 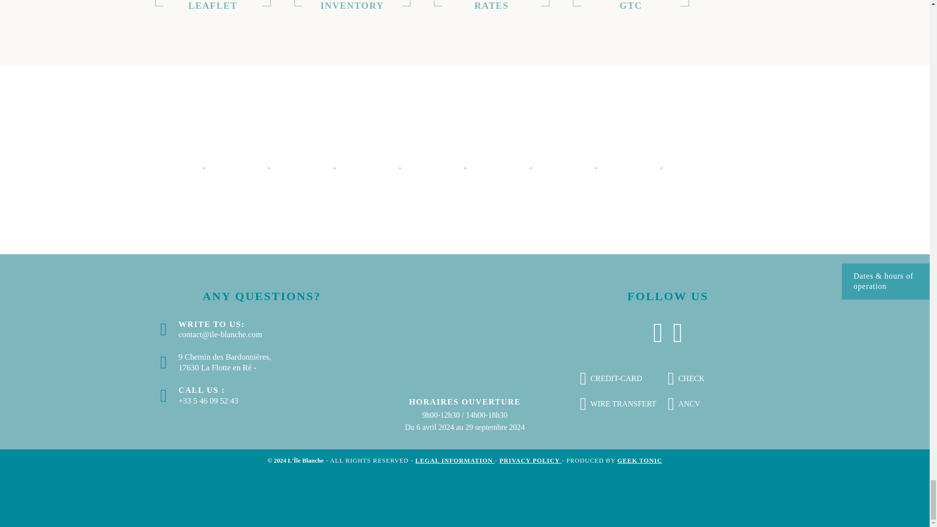 I want to click on Infiniment Charentes, so click(x=630, y=164).